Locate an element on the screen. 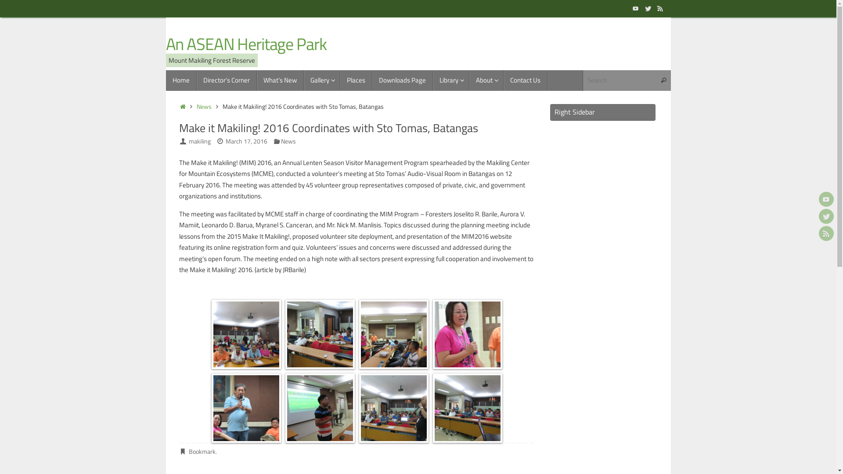 The width and height of the screenshot is (843, 474). Bookmark is located at coordinates (202, 452).